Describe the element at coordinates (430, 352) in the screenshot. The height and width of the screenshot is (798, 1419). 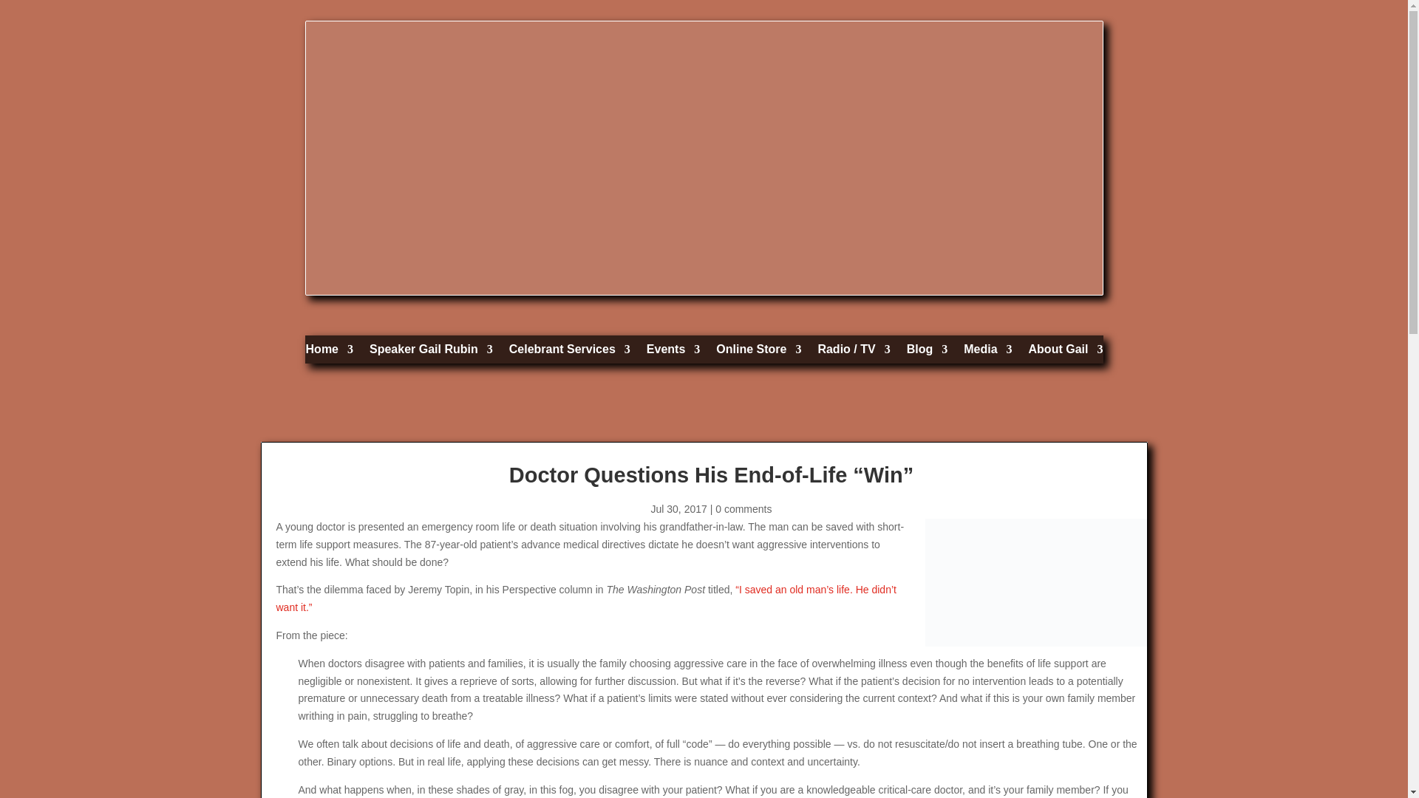
I see `Speaker Gail Rubin` at that location.